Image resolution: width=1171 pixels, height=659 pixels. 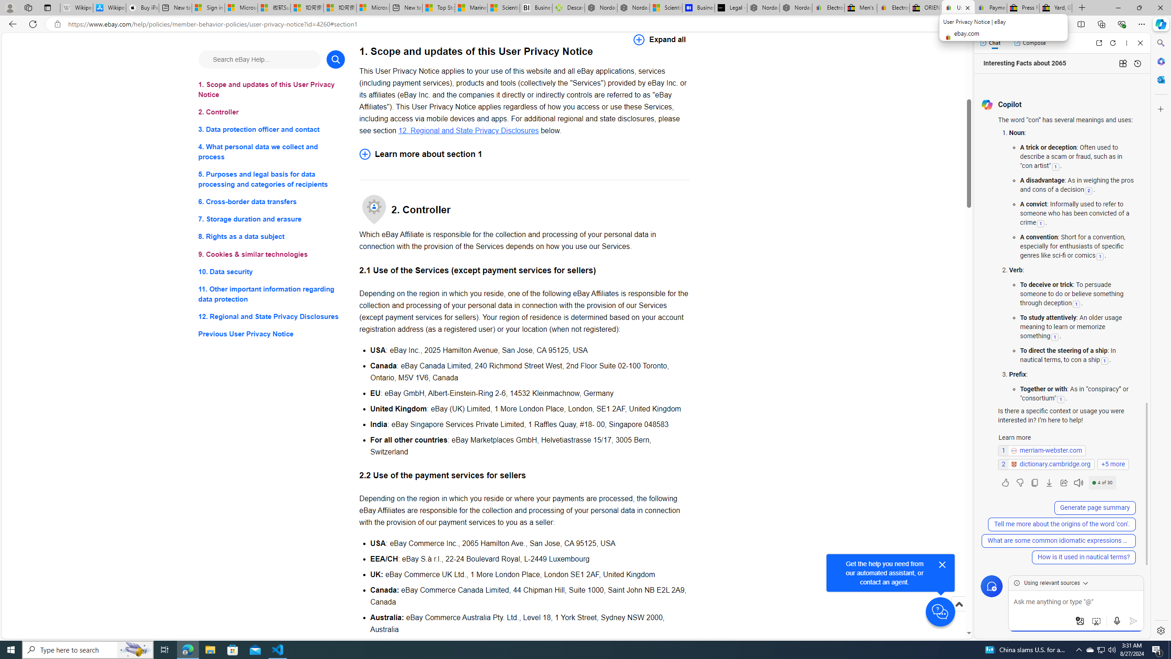 I want to click on 4. What personal data we collect and process, so click(x=272, y=152).